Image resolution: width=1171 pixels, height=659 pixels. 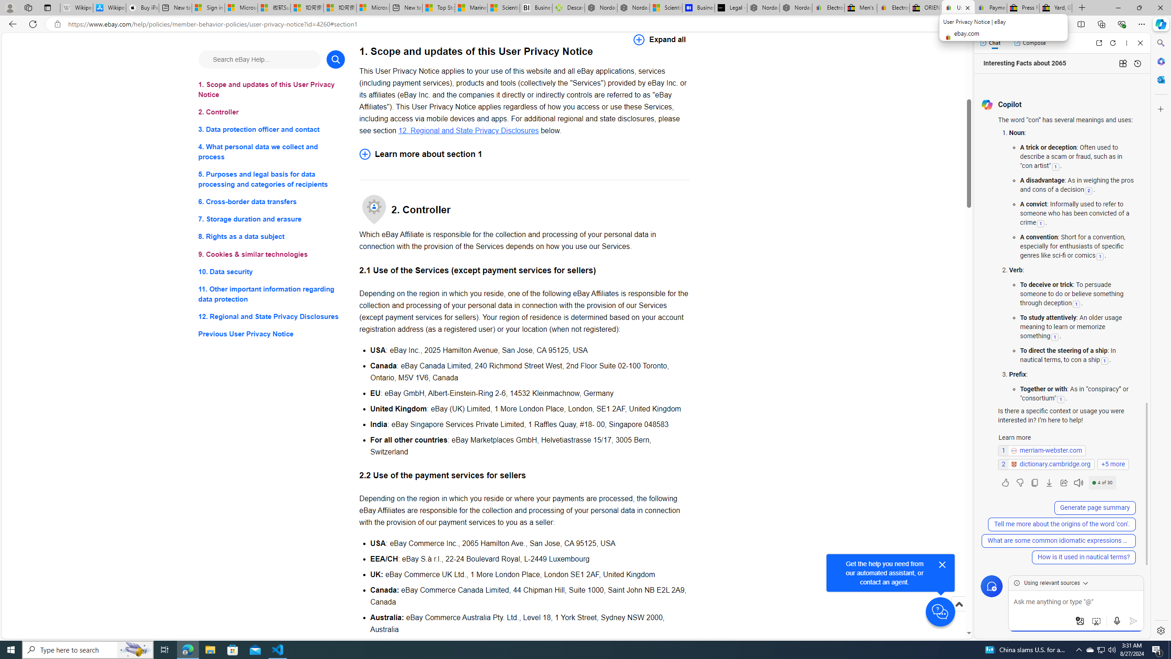 I want to click on 4. What personal data we collect and process, so click(x=272, y=152).